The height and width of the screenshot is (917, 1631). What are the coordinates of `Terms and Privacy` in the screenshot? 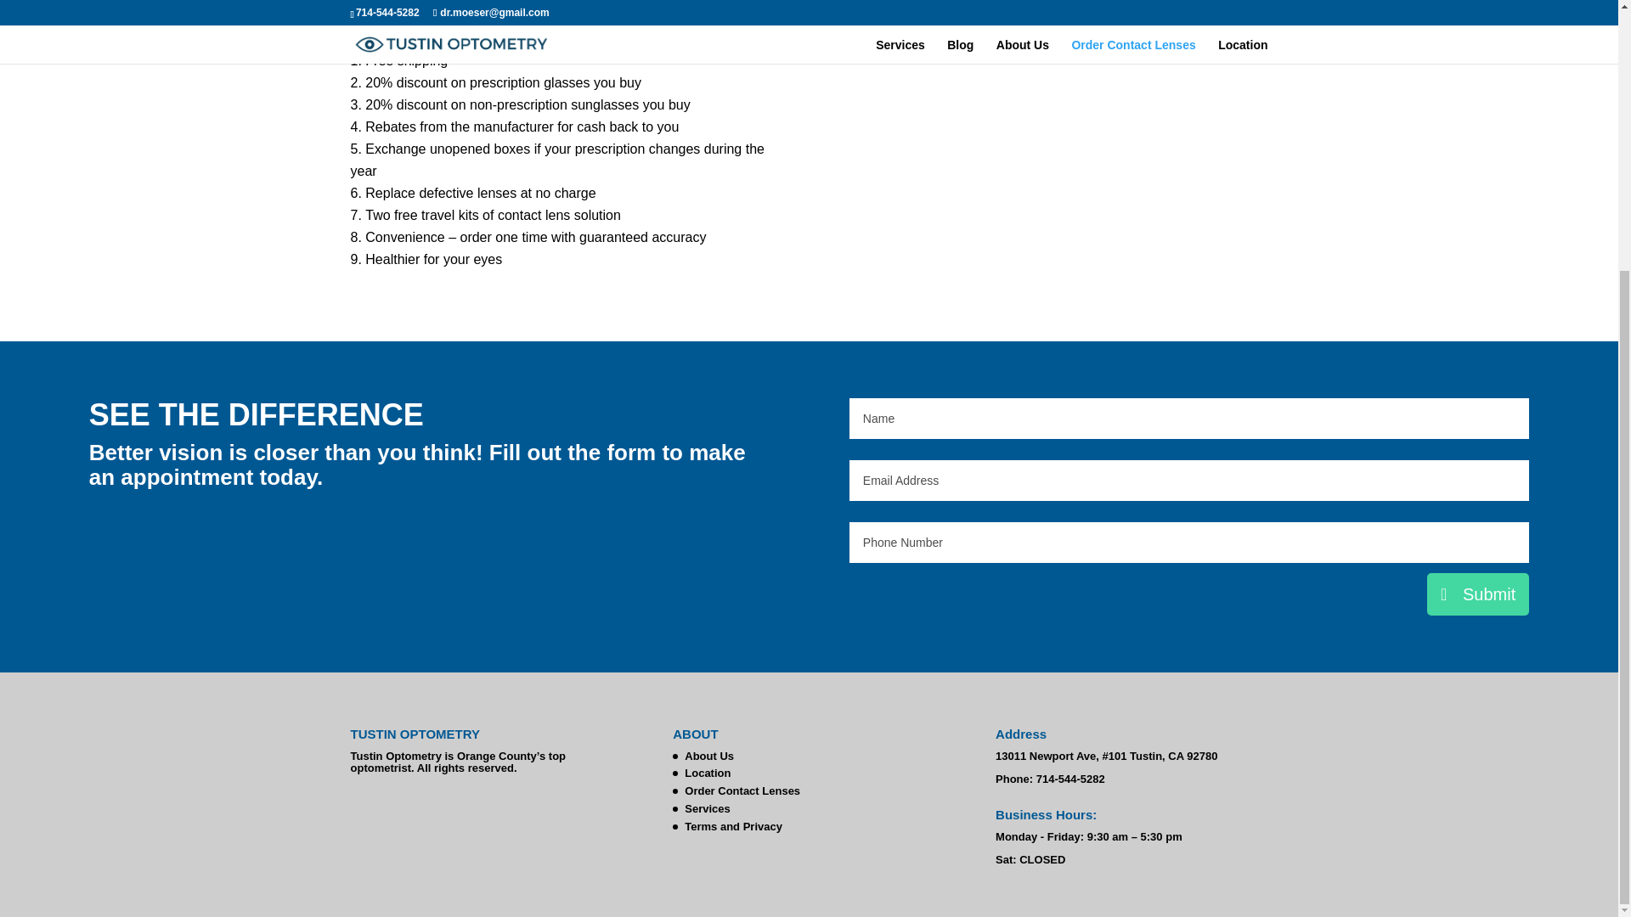 It's located at (734, 825).